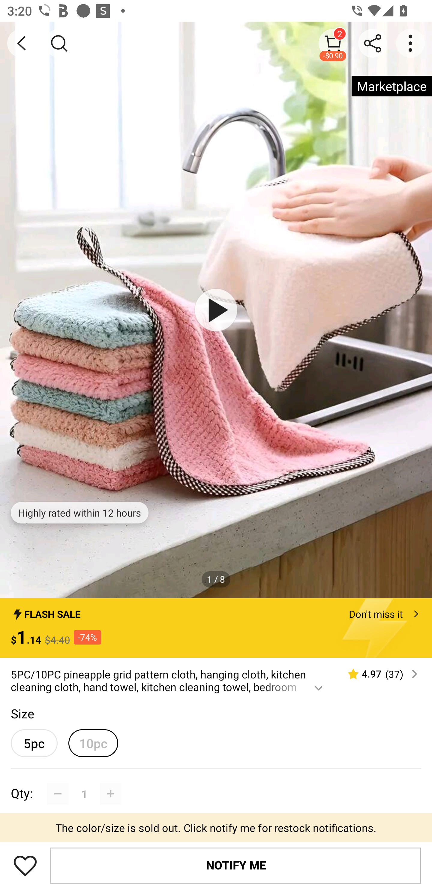 The width and height of the screenshot is (432, 889). Describe the element at coordinates (34, 743) in the screenshot. I see `5pc 5pcunselected option` at that location.